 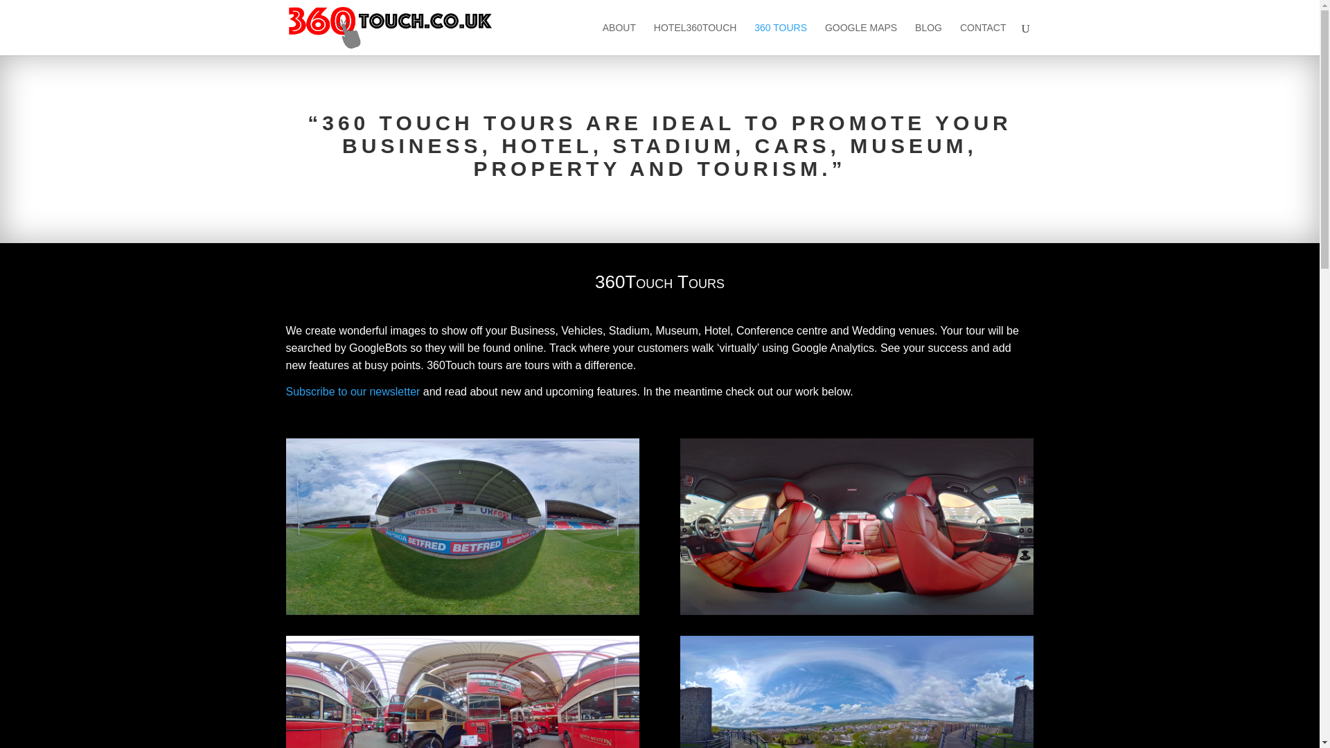 I want to click on HOTEL360TOUCH, so click(x=695, y=39).